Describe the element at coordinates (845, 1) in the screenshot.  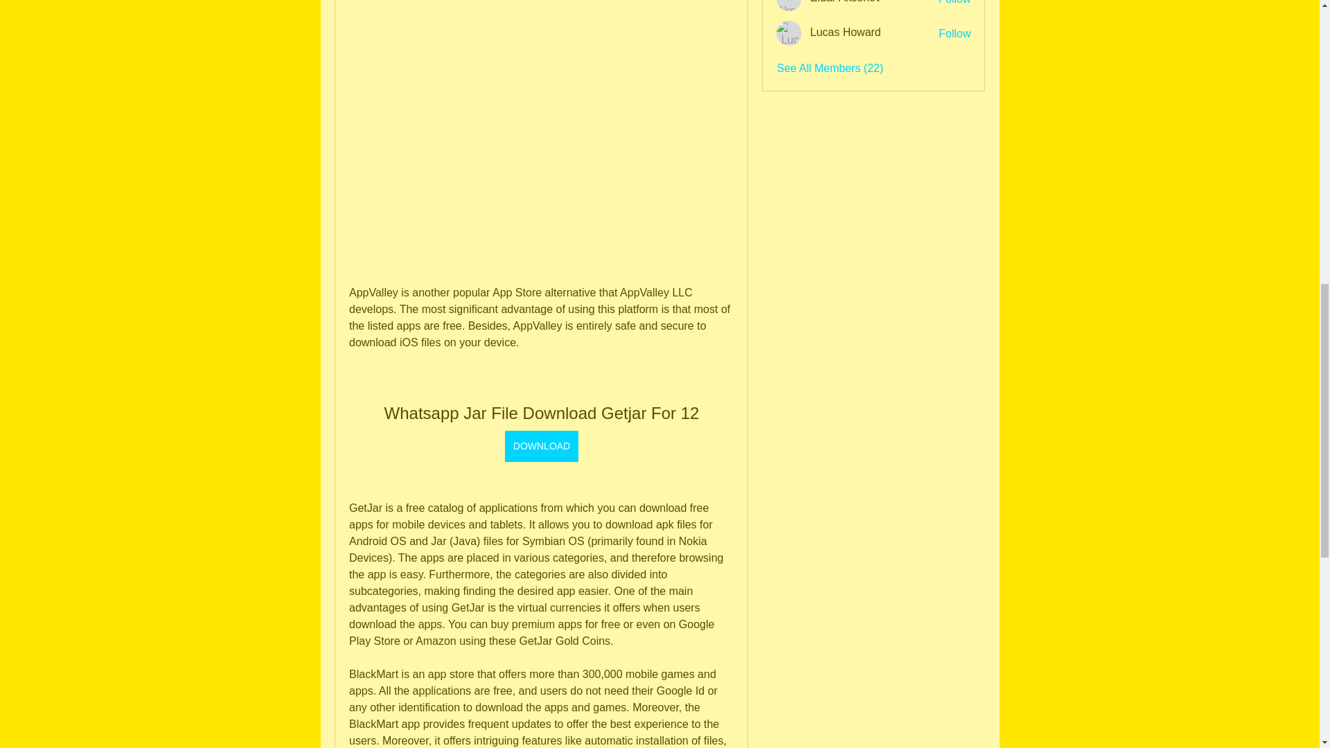
I see `Eldar Aksenov` at that location.